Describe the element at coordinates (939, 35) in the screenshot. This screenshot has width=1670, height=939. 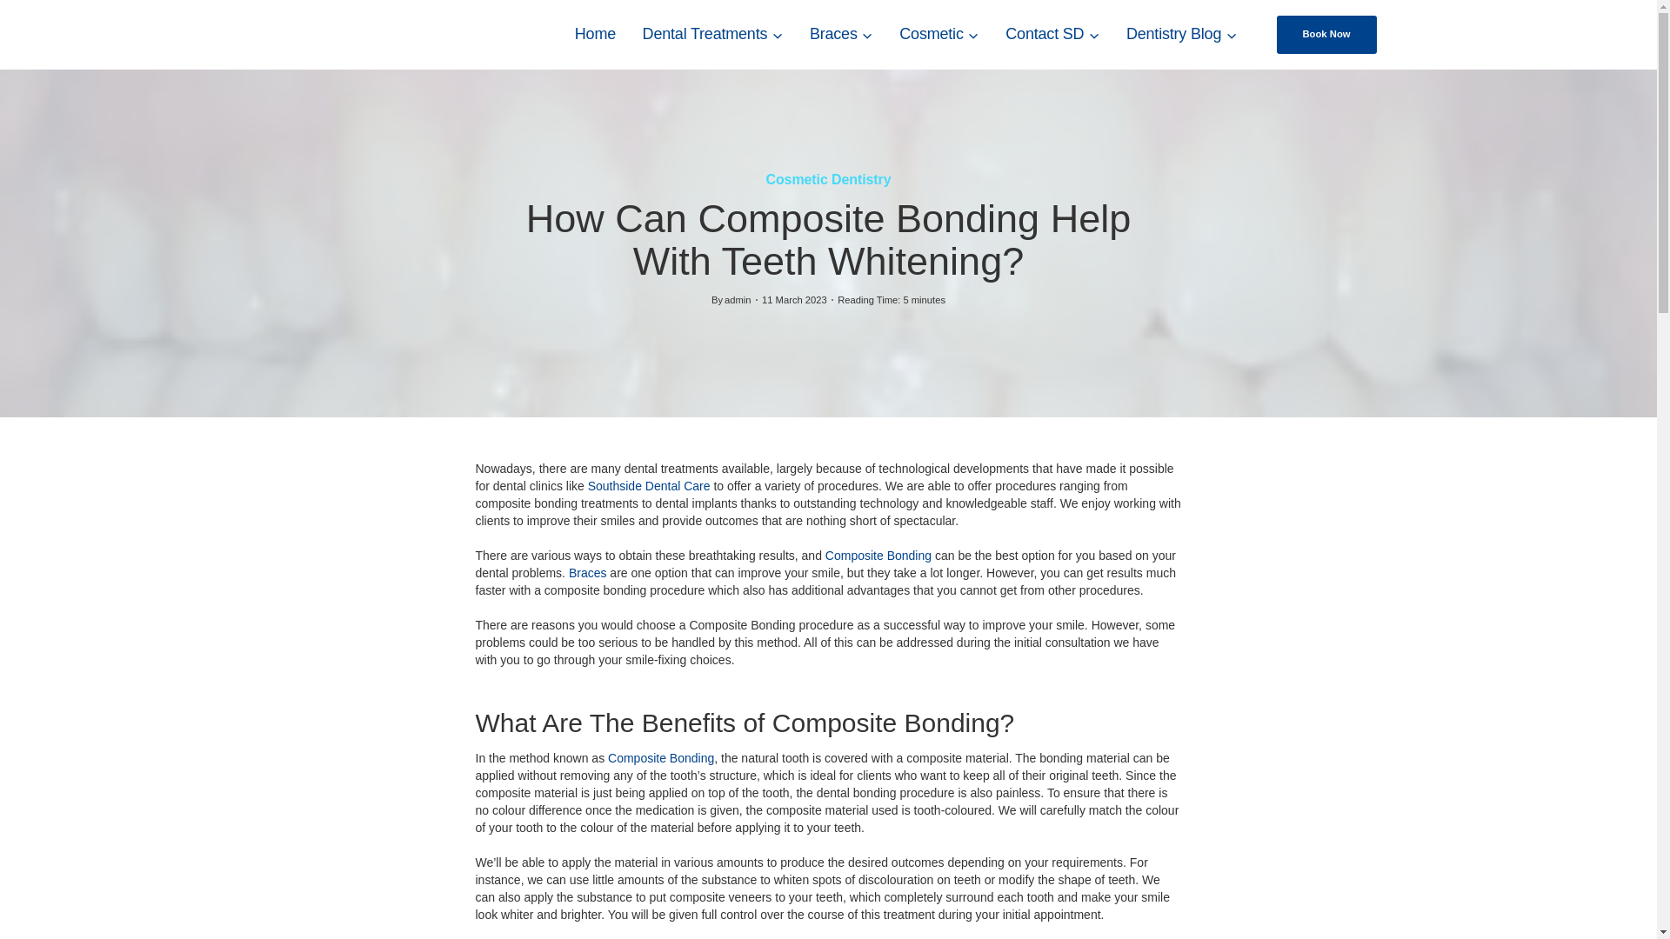
I see `Cosmetic` at that location.